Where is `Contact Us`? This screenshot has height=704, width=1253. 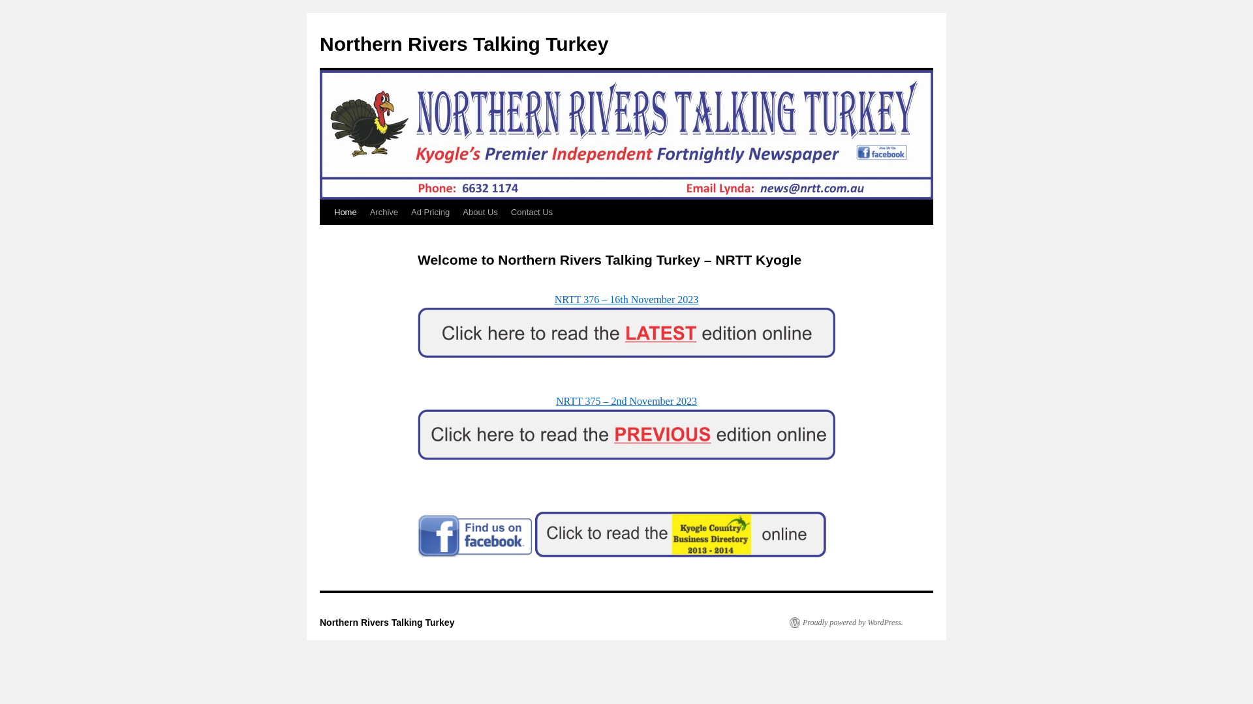 Contact Us is located at coordinates (532, 213).